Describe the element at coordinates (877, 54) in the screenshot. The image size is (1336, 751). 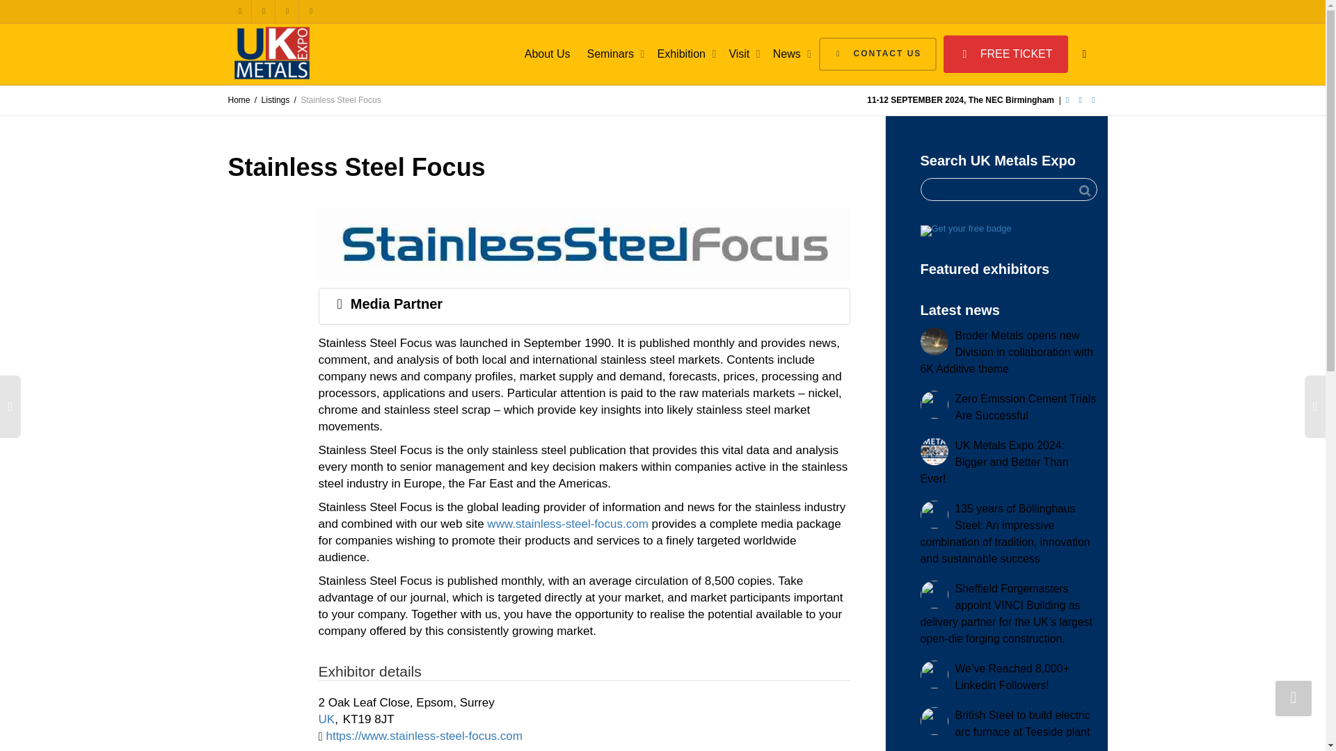
I see `CONTACT US` at that location.